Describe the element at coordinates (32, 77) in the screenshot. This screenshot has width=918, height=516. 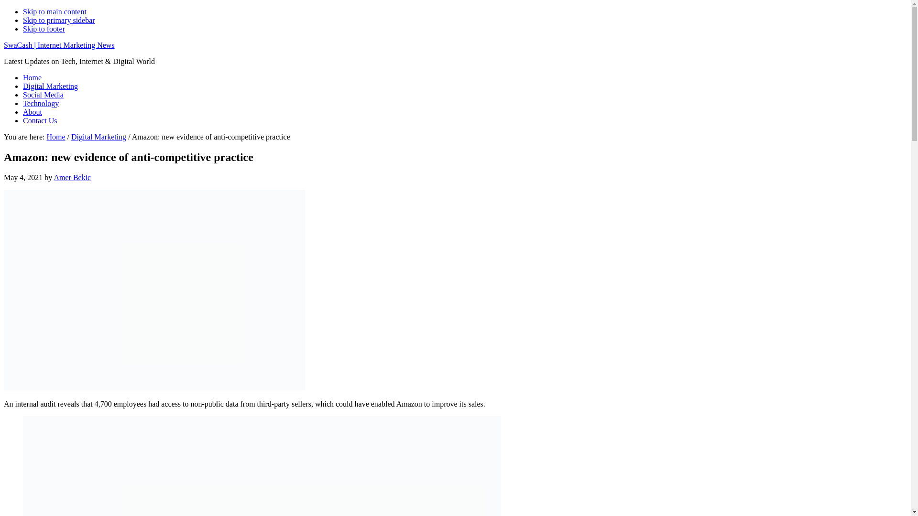
I see `Home` at that location.